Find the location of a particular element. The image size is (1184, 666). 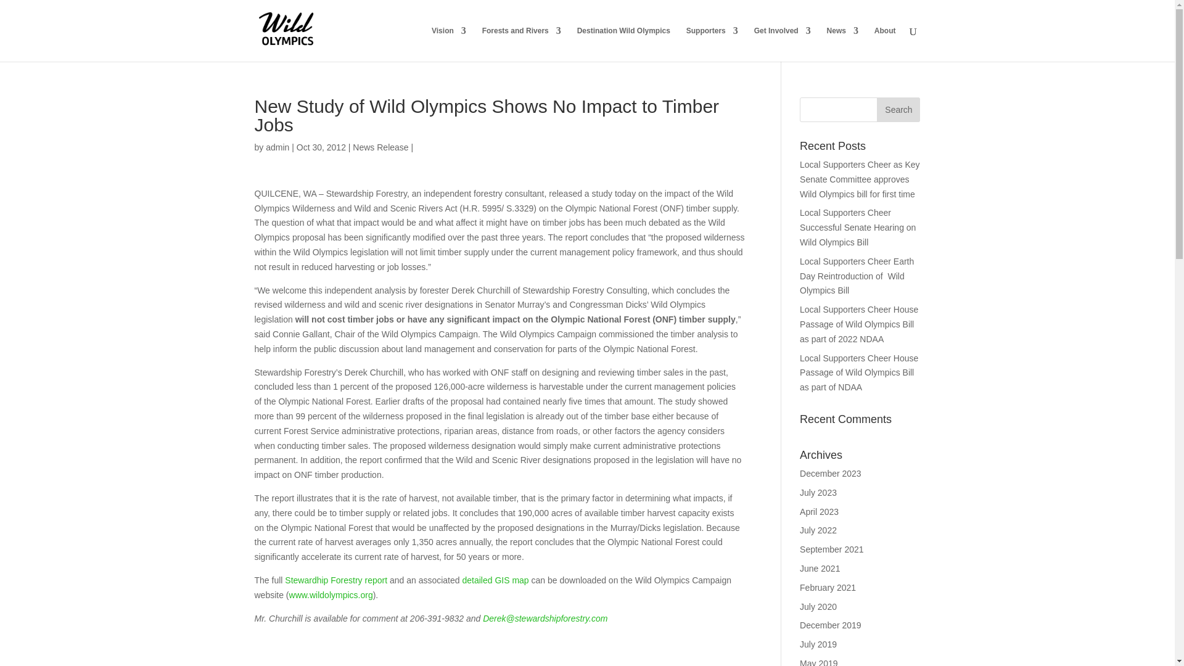

Vision is located at coordinates (449, 44).